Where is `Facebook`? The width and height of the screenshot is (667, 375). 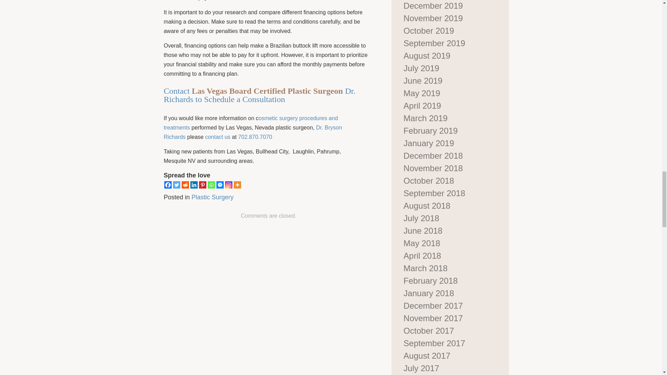 Facebook is located at coordinates (167, 185).